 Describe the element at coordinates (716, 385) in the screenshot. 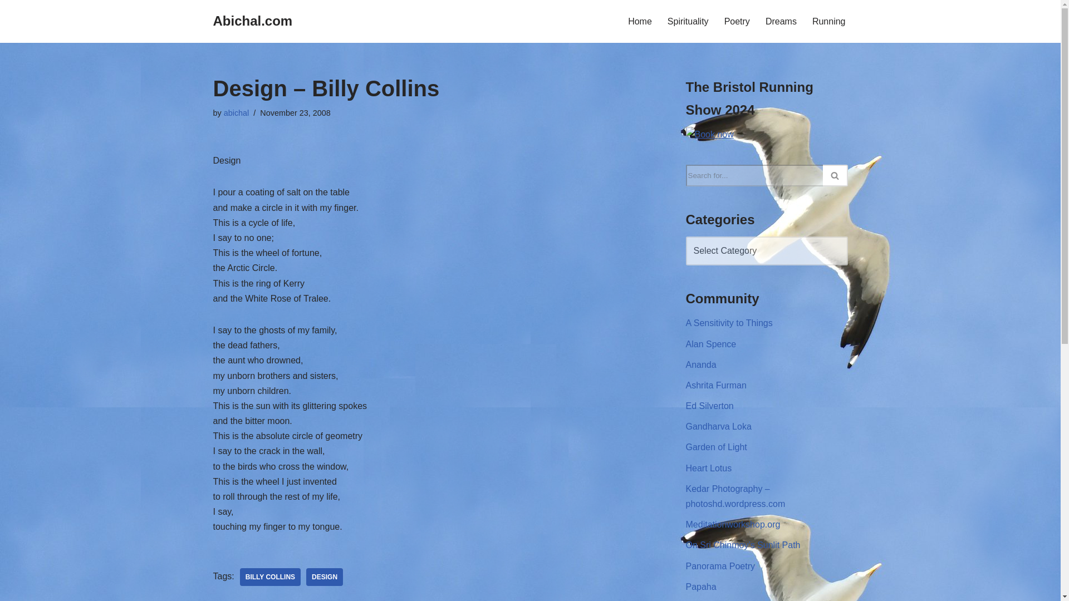

I see `Ashrita Furman` at that location.